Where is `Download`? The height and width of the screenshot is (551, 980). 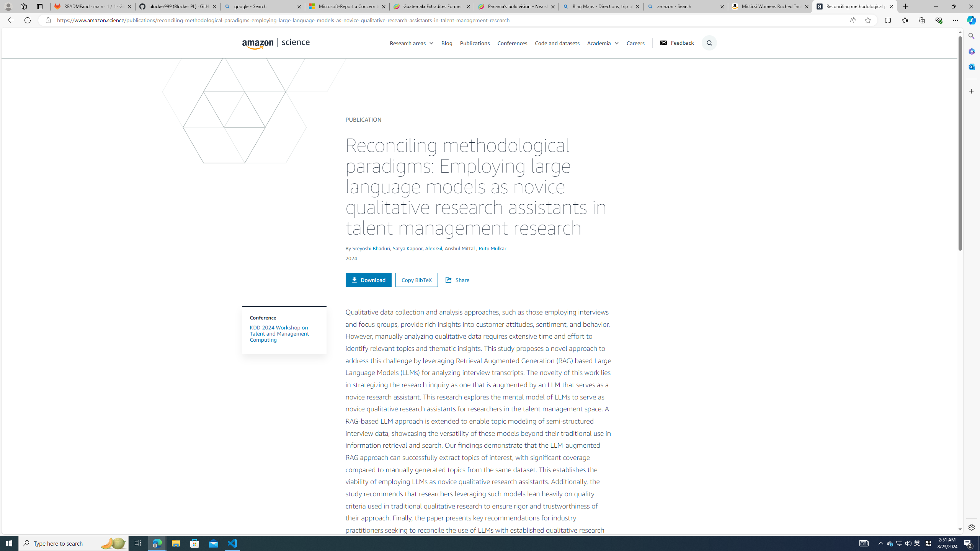
Download is located at coordinates (368, 279).